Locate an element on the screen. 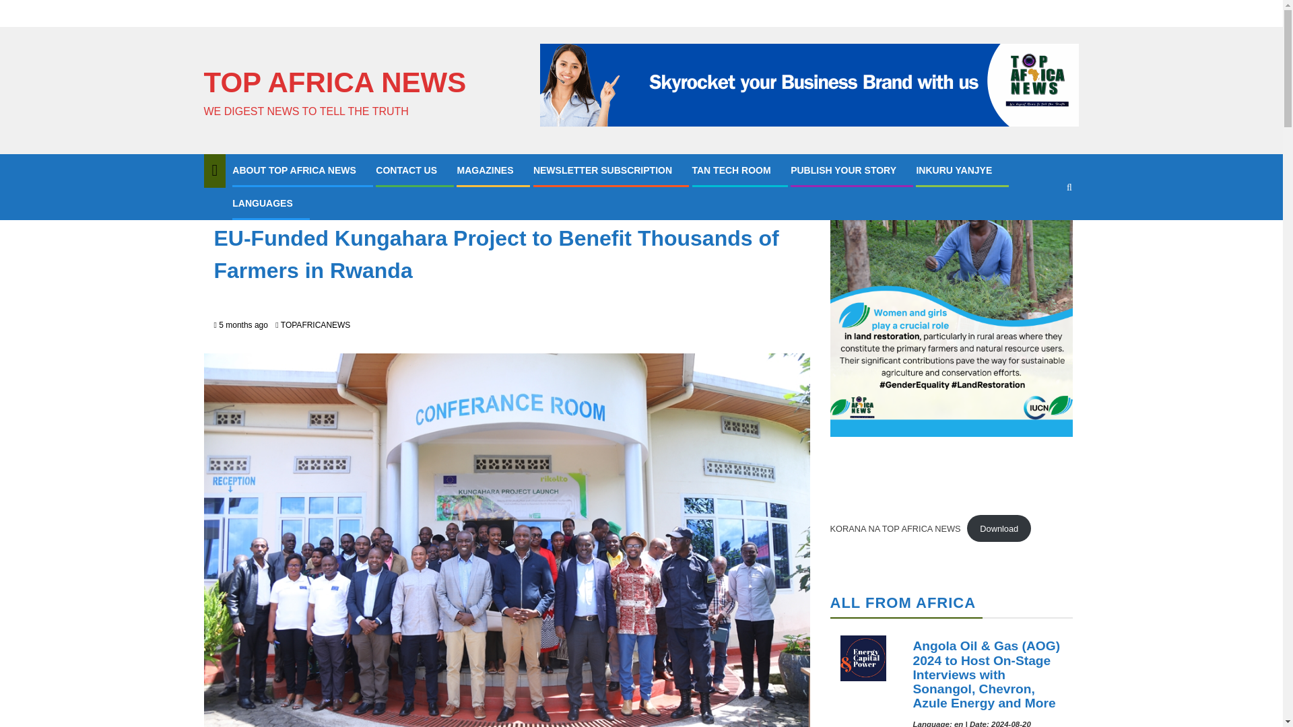  CONTACT US is located at coordinates (406, 170).